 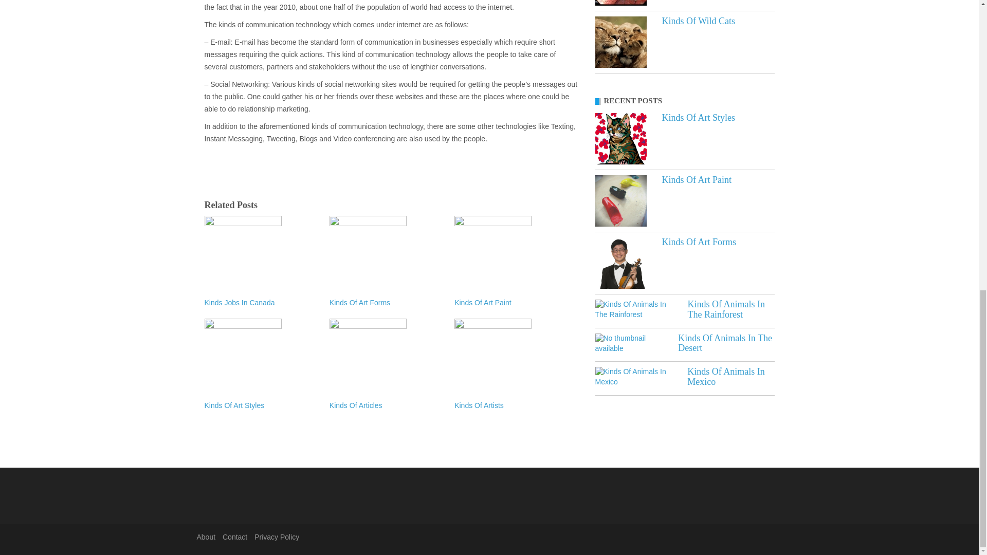 I want to click on Kinds Of Art Forms, so click(x=699, y=242).